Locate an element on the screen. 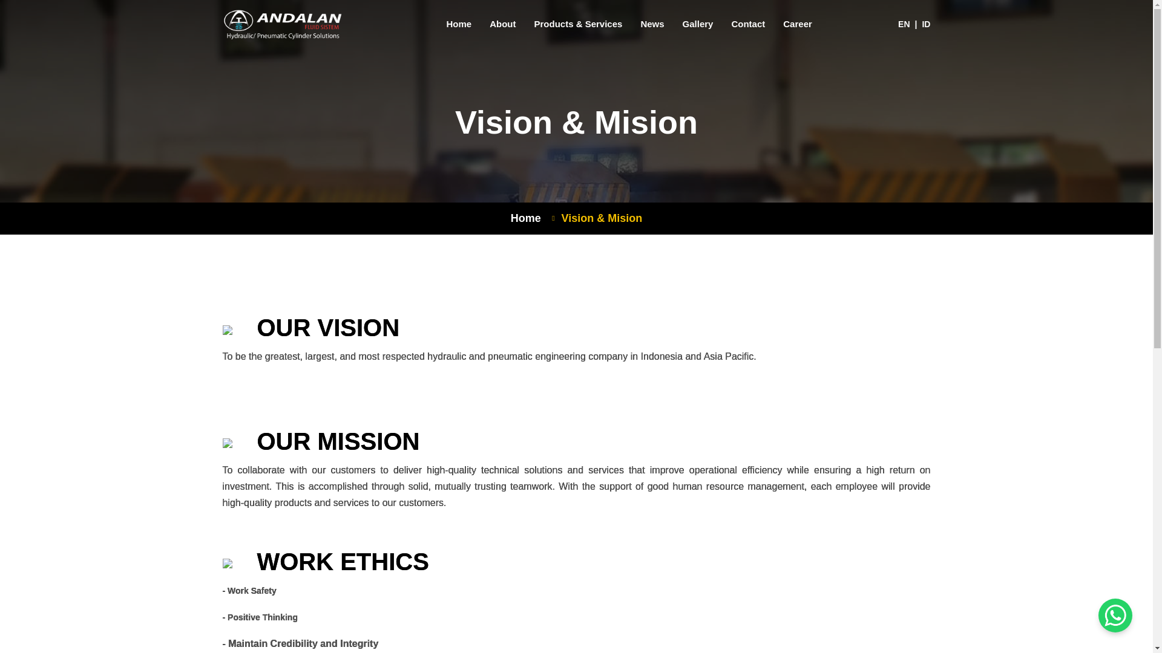 The height and width of the screenshot is (653, 1162). EN is located at coordinates (904, 24).